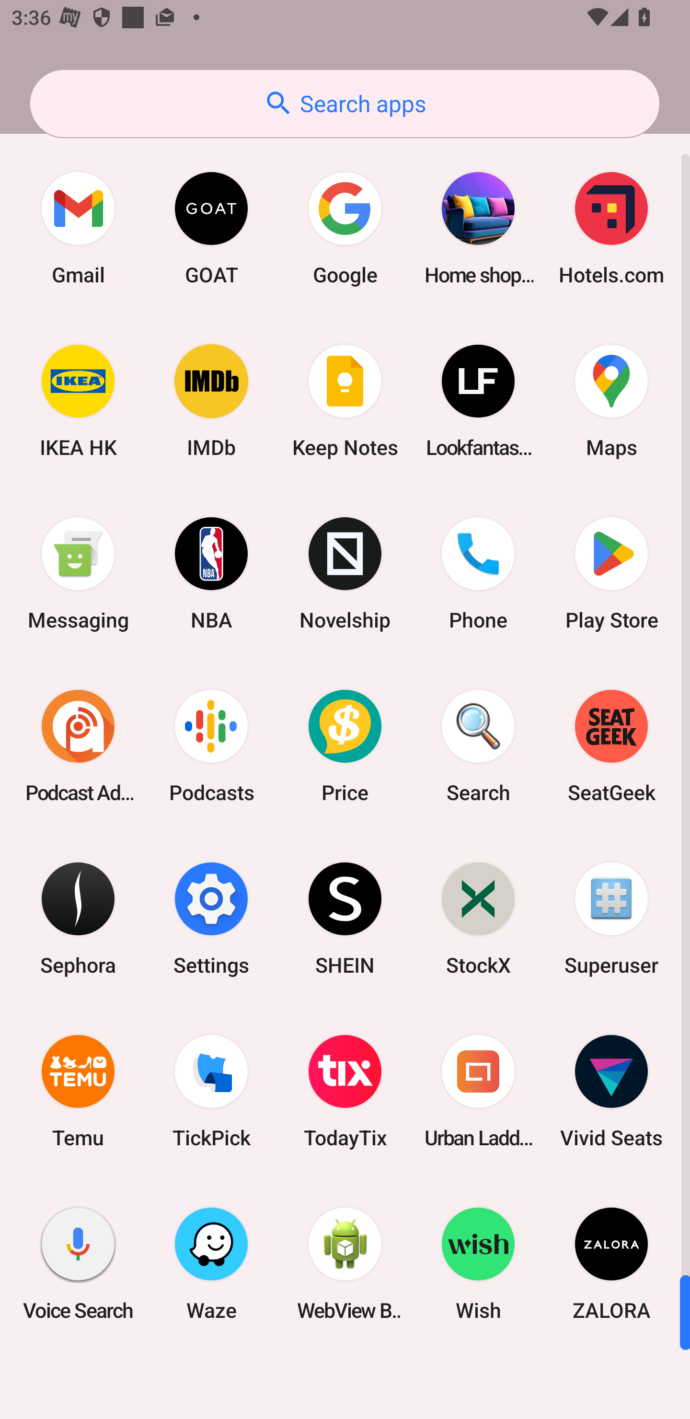 Image resolution: width=690 pixels, height=1419 pixels. I want to click on Gmail, so click(78, 228).